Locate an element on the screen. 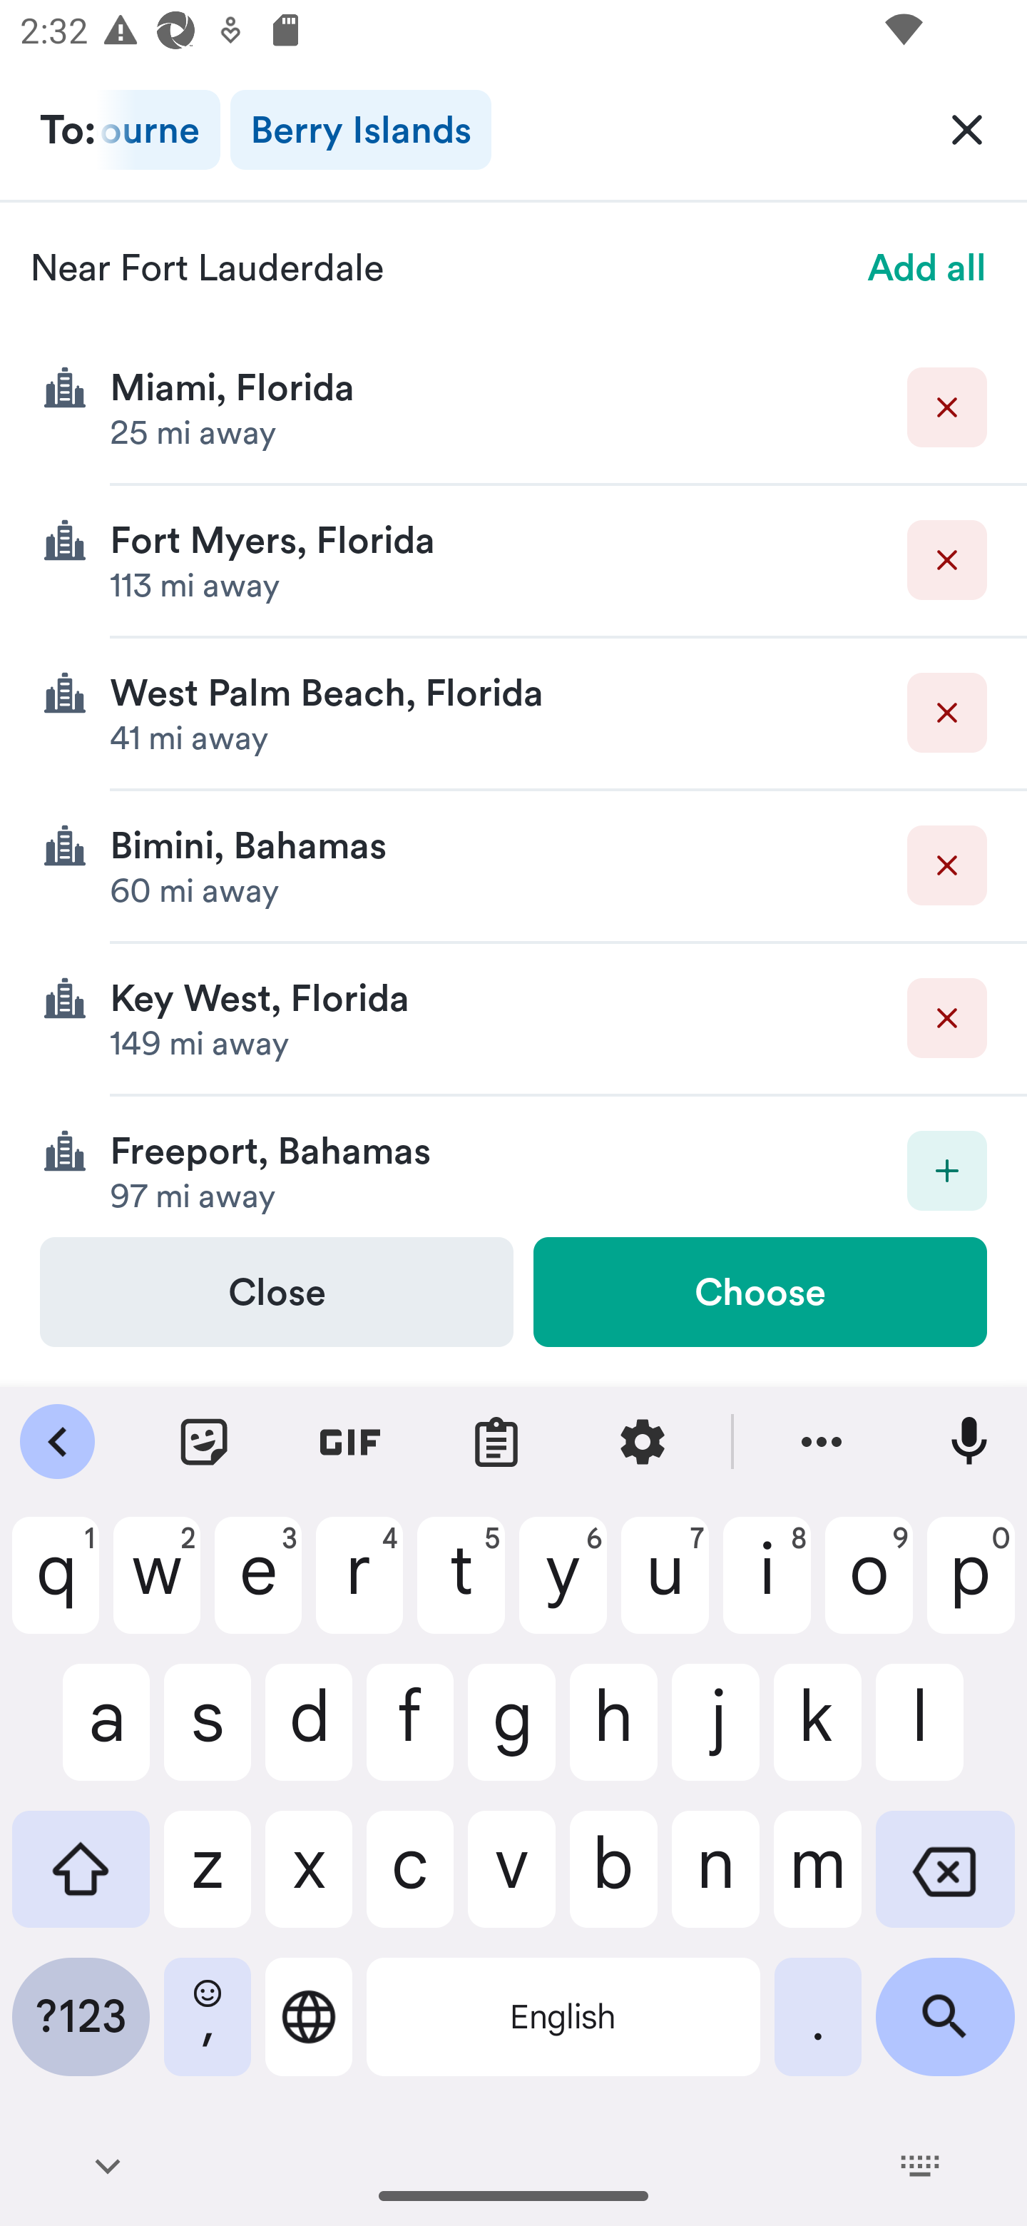  Delete Miami, Florida 25 mi away is located at coordinates (513, 408).